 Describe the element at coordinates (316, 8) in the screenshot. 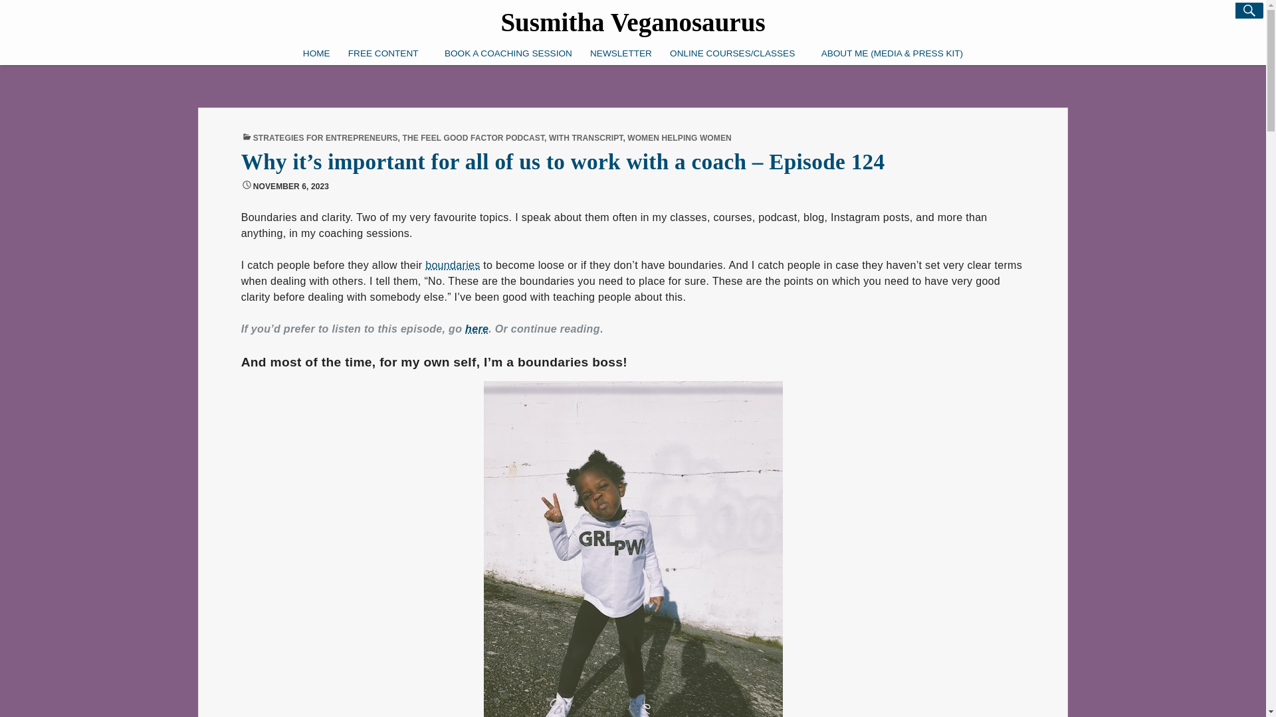

I see `HOME` at that location.